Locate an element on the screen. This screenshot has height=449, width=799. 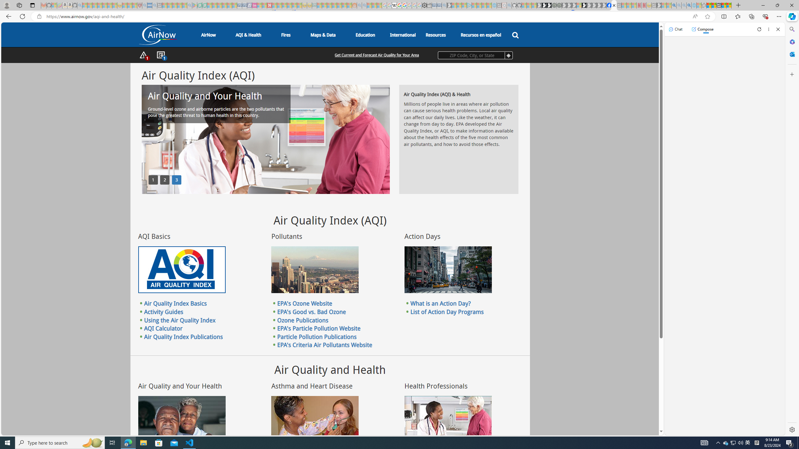
Google Chrome Internet Browser Download - Search Images is located at coordinates (689, 5).